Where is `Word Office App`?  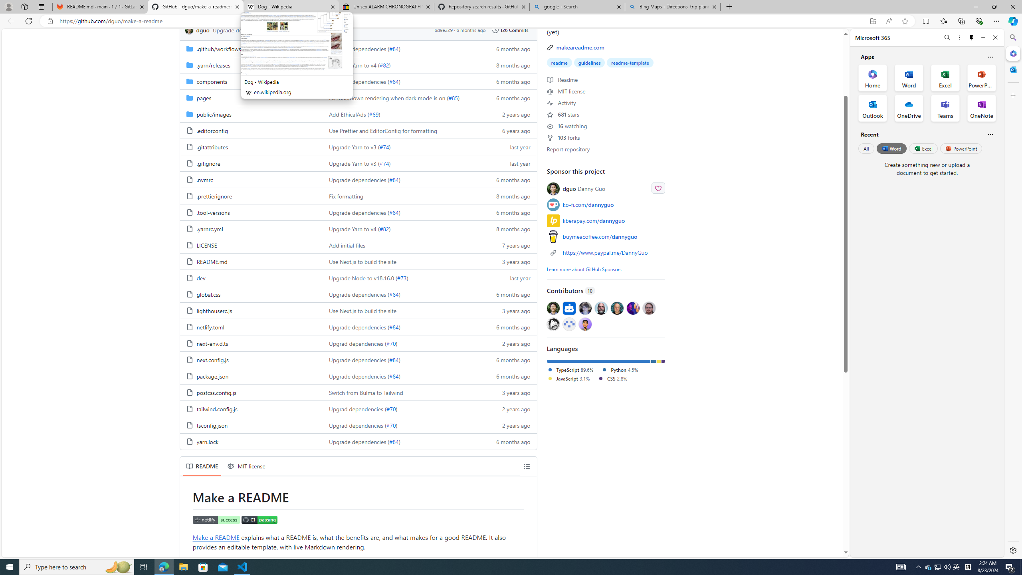
Word Office App is located at coordinates (909, 77).